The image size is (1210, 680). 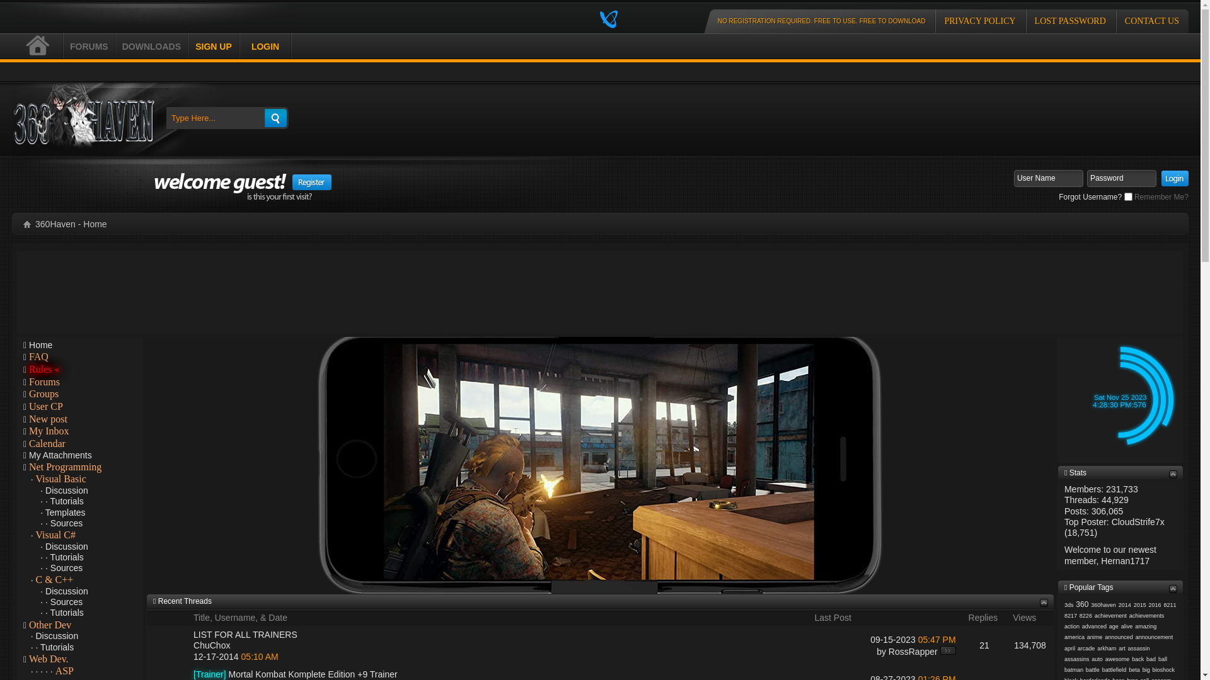 I want to click on achievement, so click(x=1110, y=616).